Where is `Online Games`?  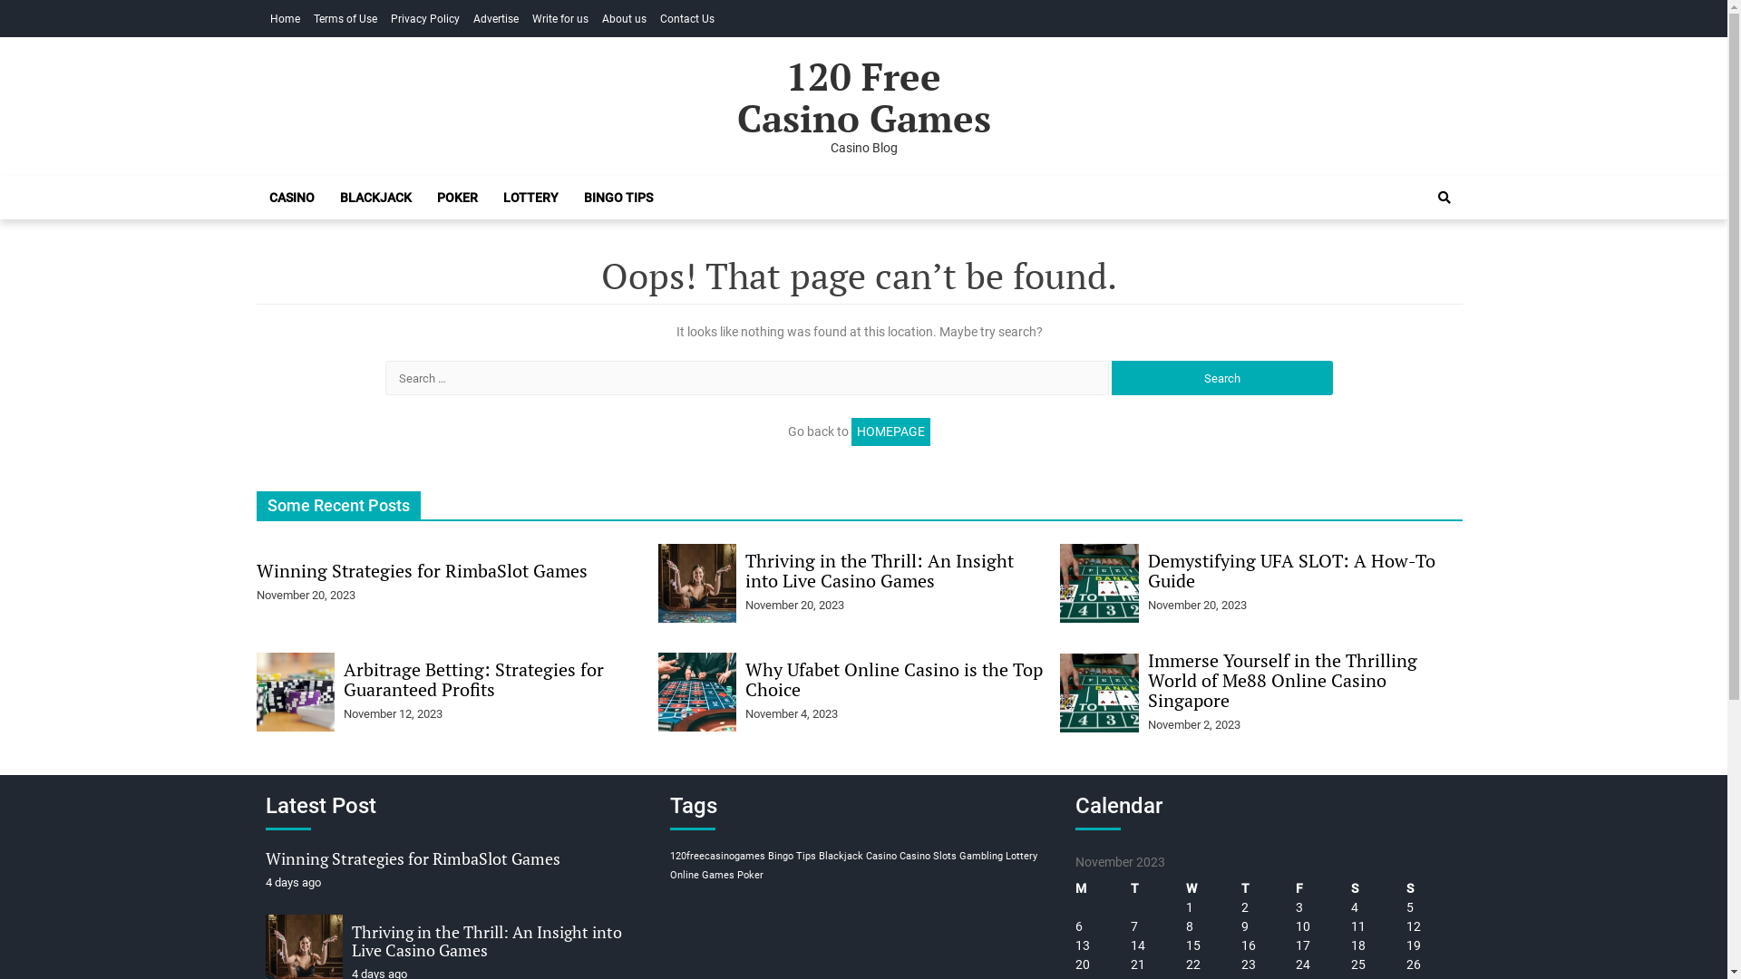
Online Games is located at coordinates (702, 876).